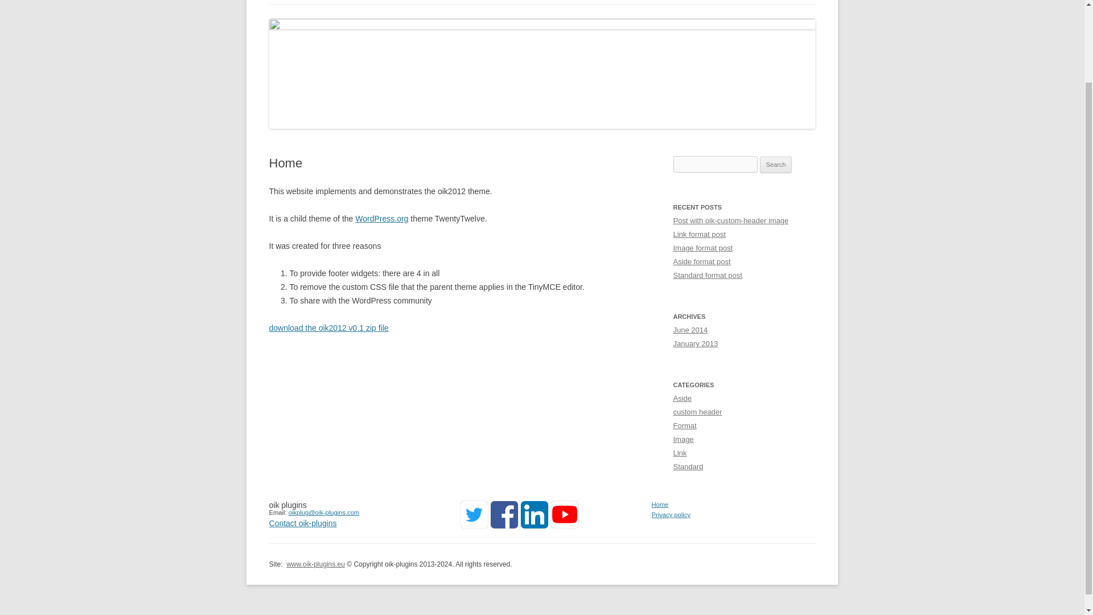 This screenshot has height=615, width=1093. What do you see at coordinates (475, 525) in the screenshot?
I see `Follow oik plugins on Twitter` at bounding box center [475, 525].